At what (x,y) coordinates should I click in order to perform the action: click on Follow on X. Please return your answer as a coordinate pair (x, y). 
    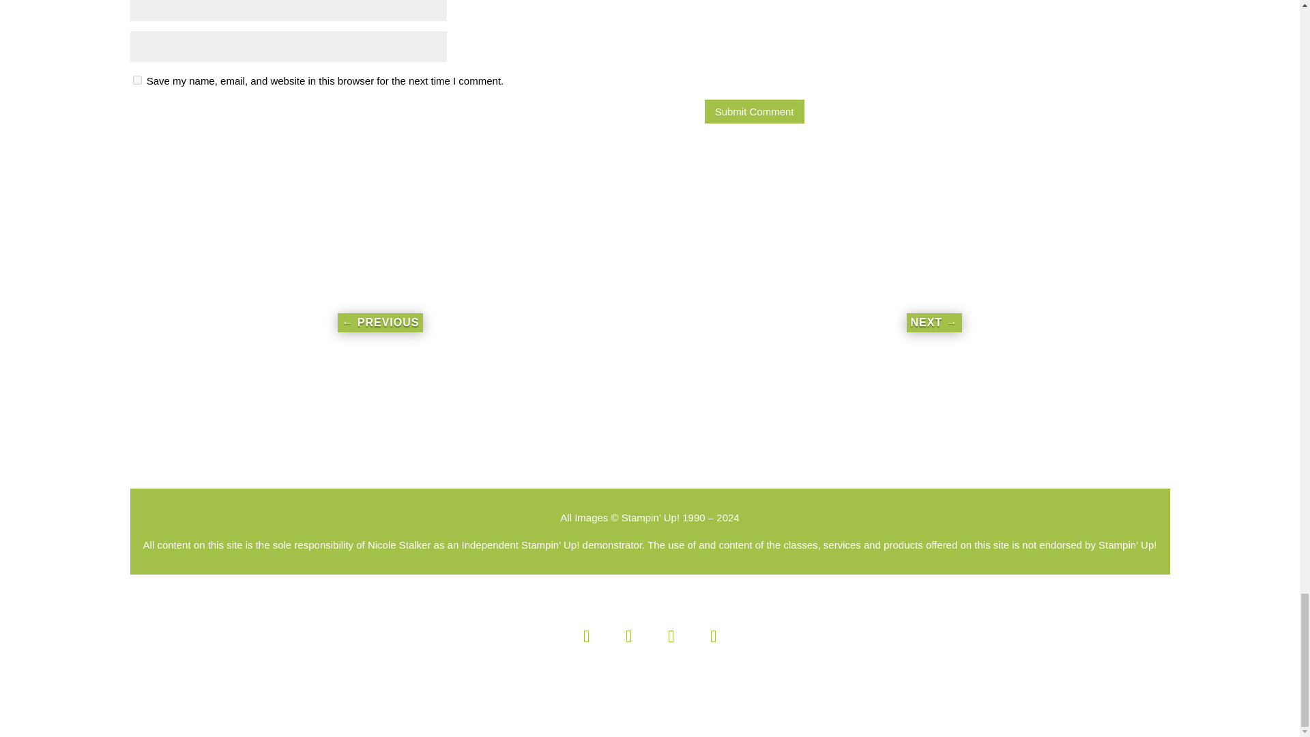
    Looking at the image, I should click on (712, 636).